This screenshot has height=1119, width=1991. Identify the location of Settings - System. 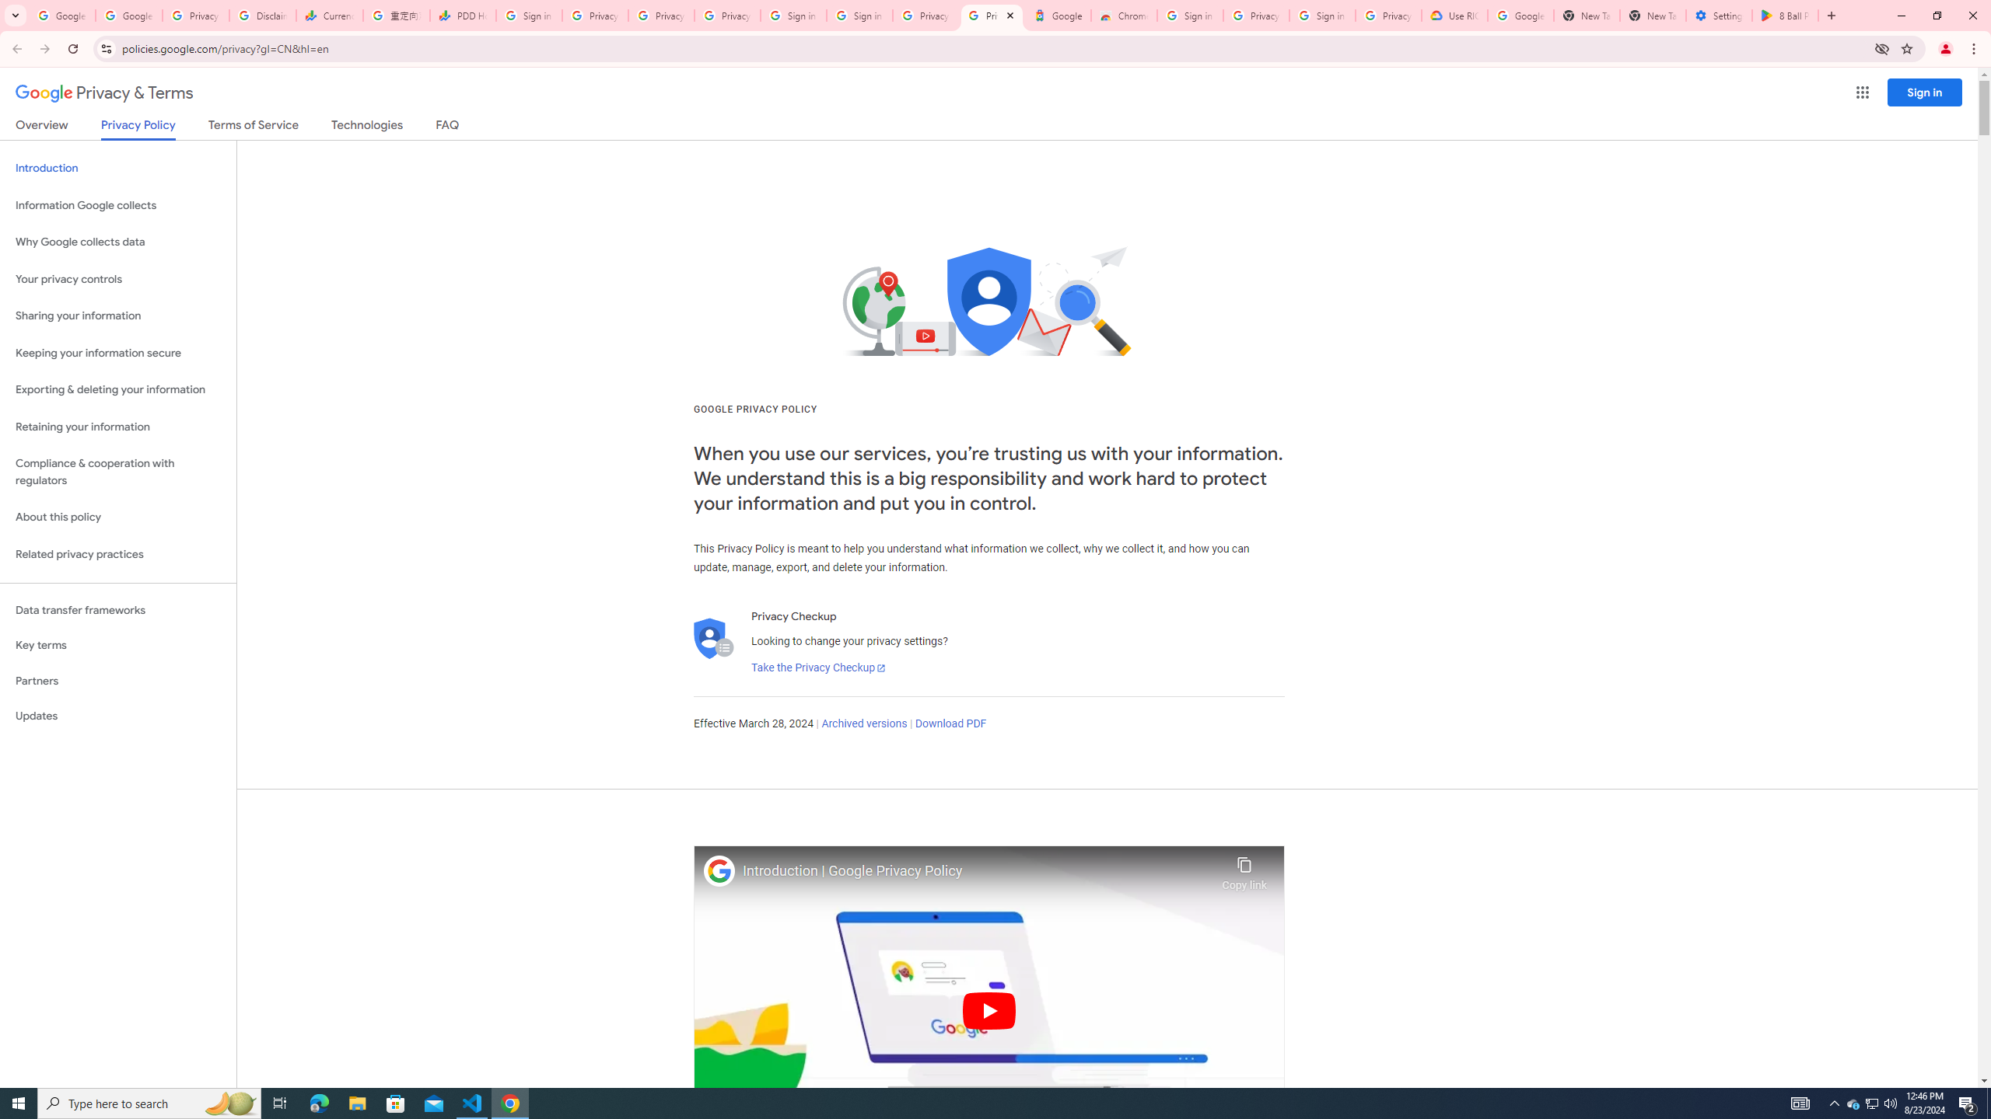
(1719, 16).